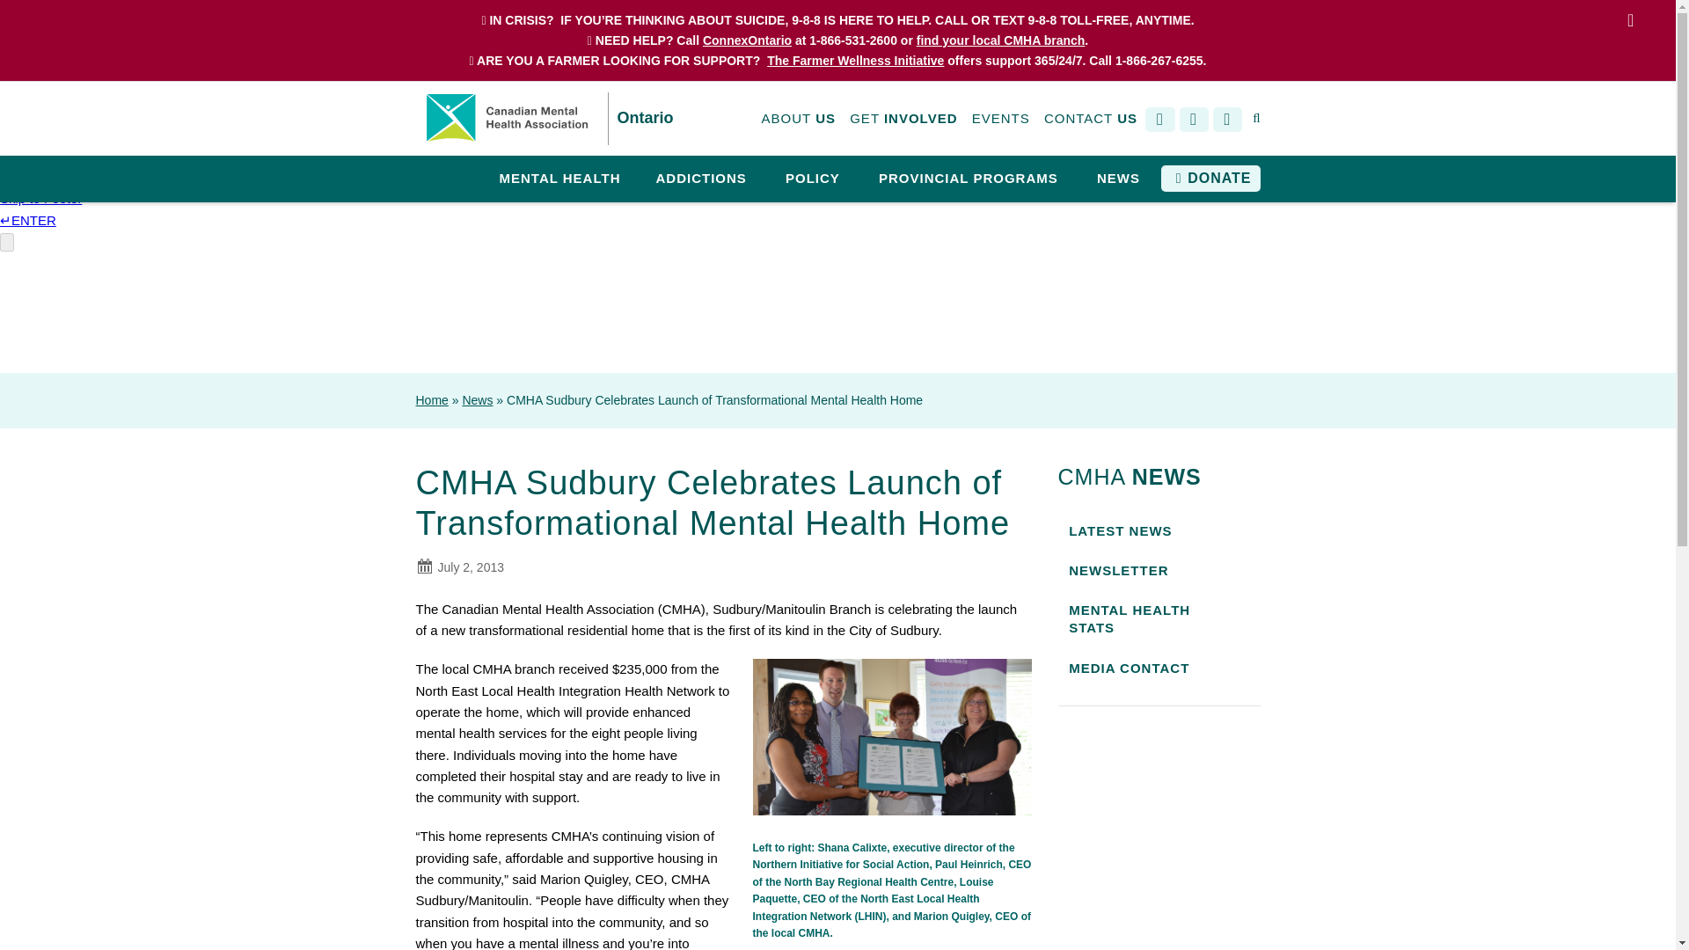 The height and width of the screenshot is (950, 1689). I want to click on GET INVOLVED, so click(903, 119).